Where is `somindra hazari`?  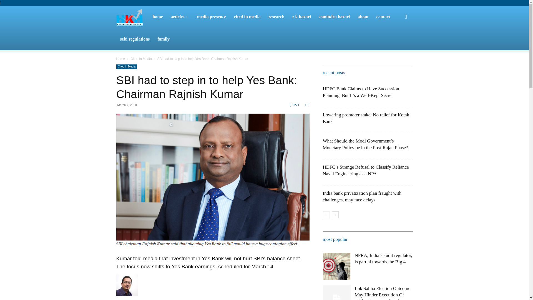 somindra hazari is located at coordinates (334, 17).